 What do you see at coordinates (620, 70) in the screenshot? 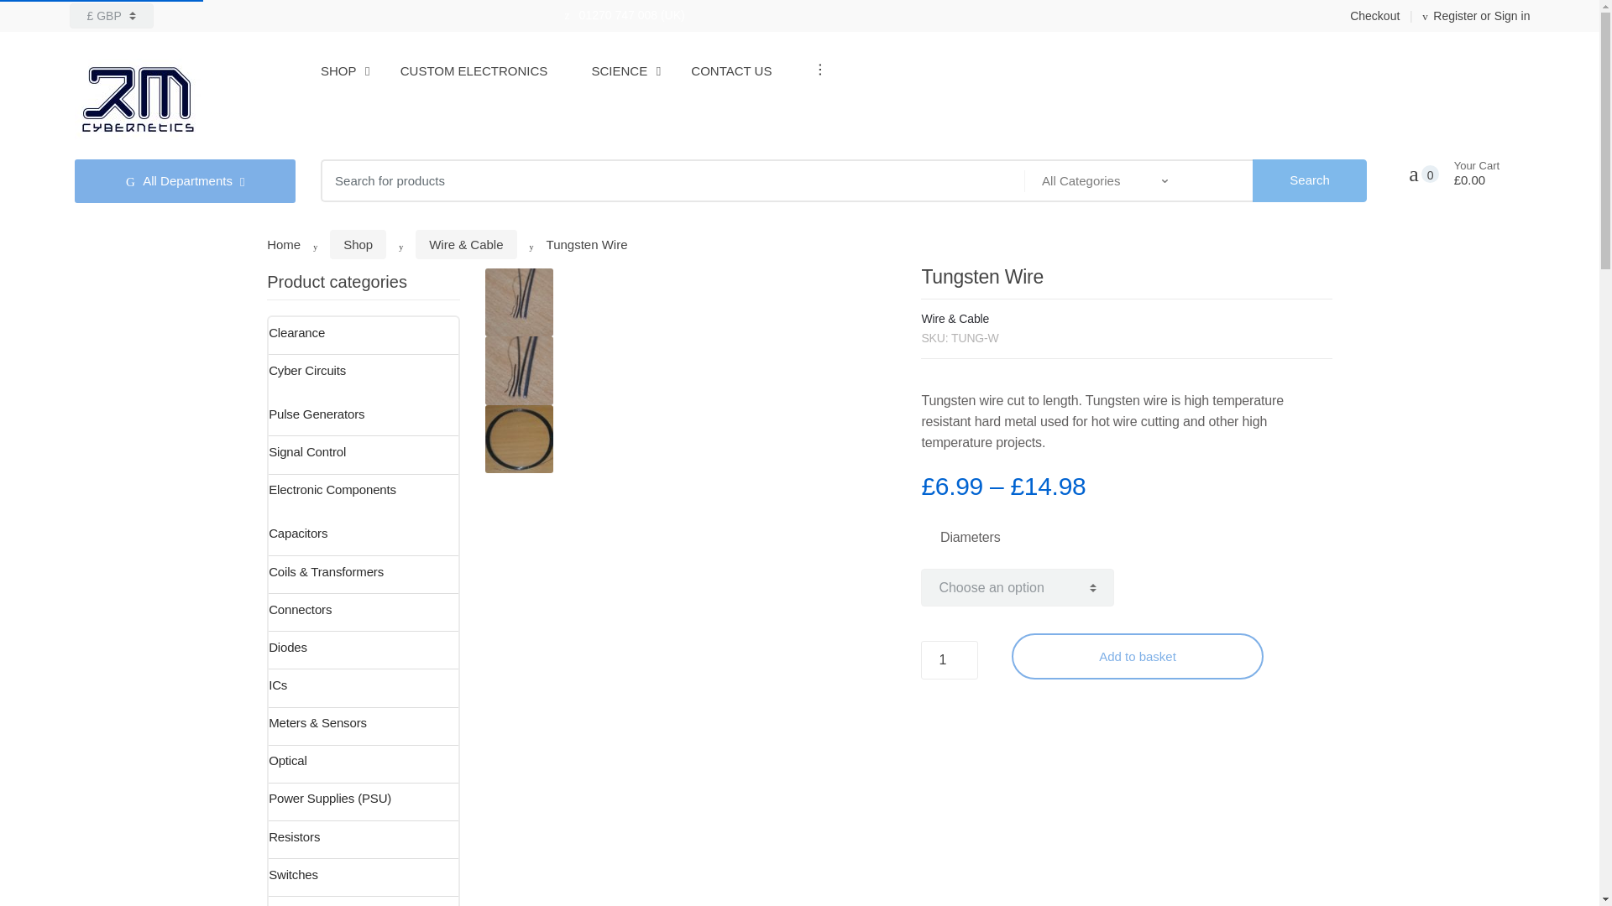
I see `Science` at bounding box center [620, 70].